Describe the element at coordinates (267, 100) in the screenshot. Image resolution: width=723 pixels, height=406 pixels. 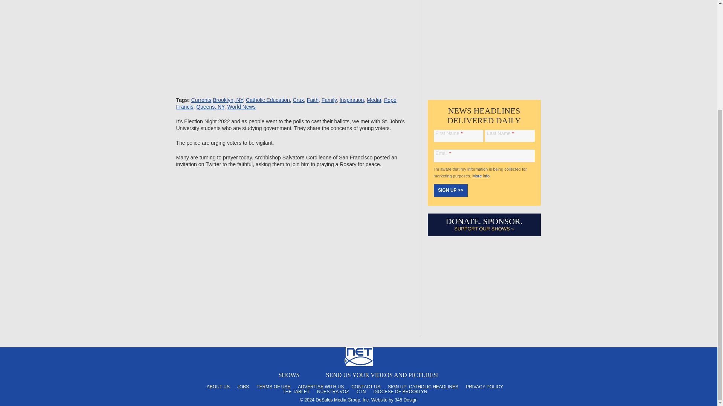
I see `Catholic Education` at that location.